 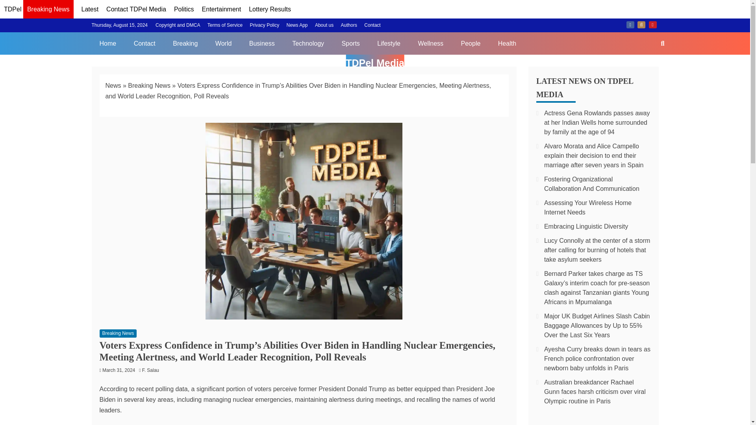 I want to click on Pinterest, so click(x=653, y=25).